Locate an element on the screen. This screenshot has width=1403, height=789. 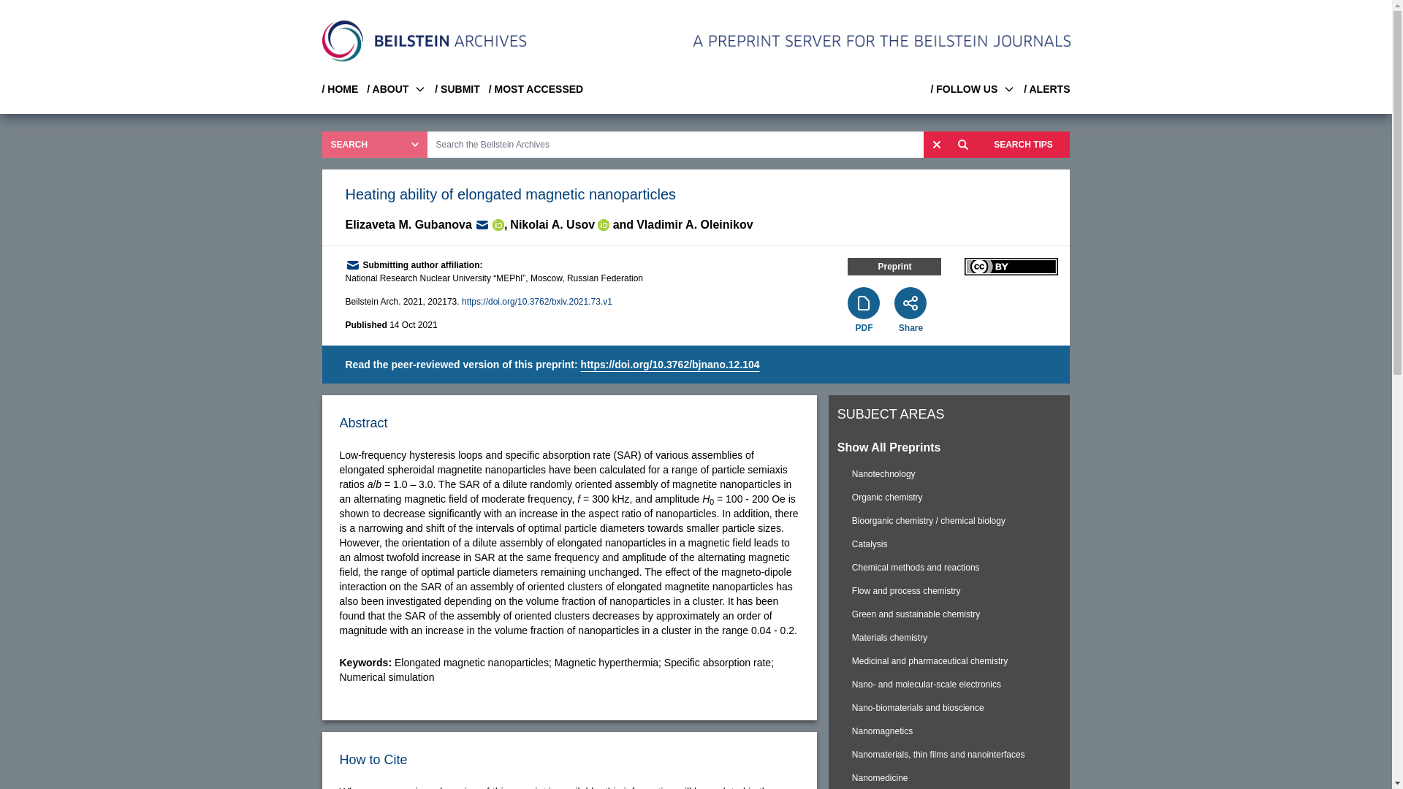
Share is located at coordinates (910, 327).